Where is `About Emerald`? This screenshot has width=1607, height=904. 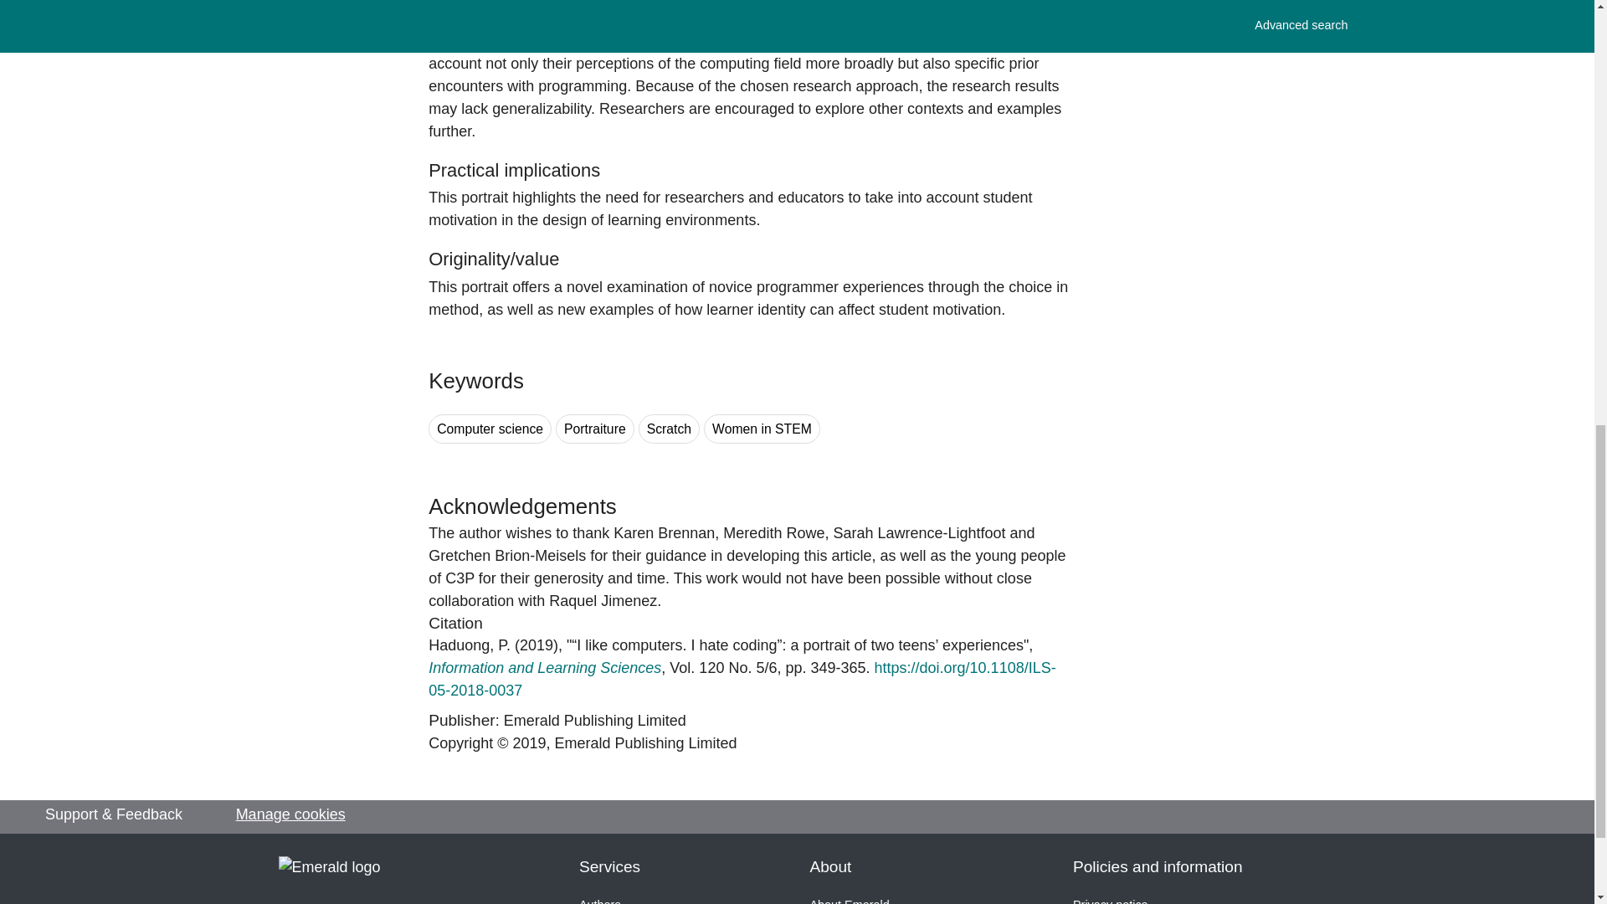
About Emerald is located at coordinates (850, 901).